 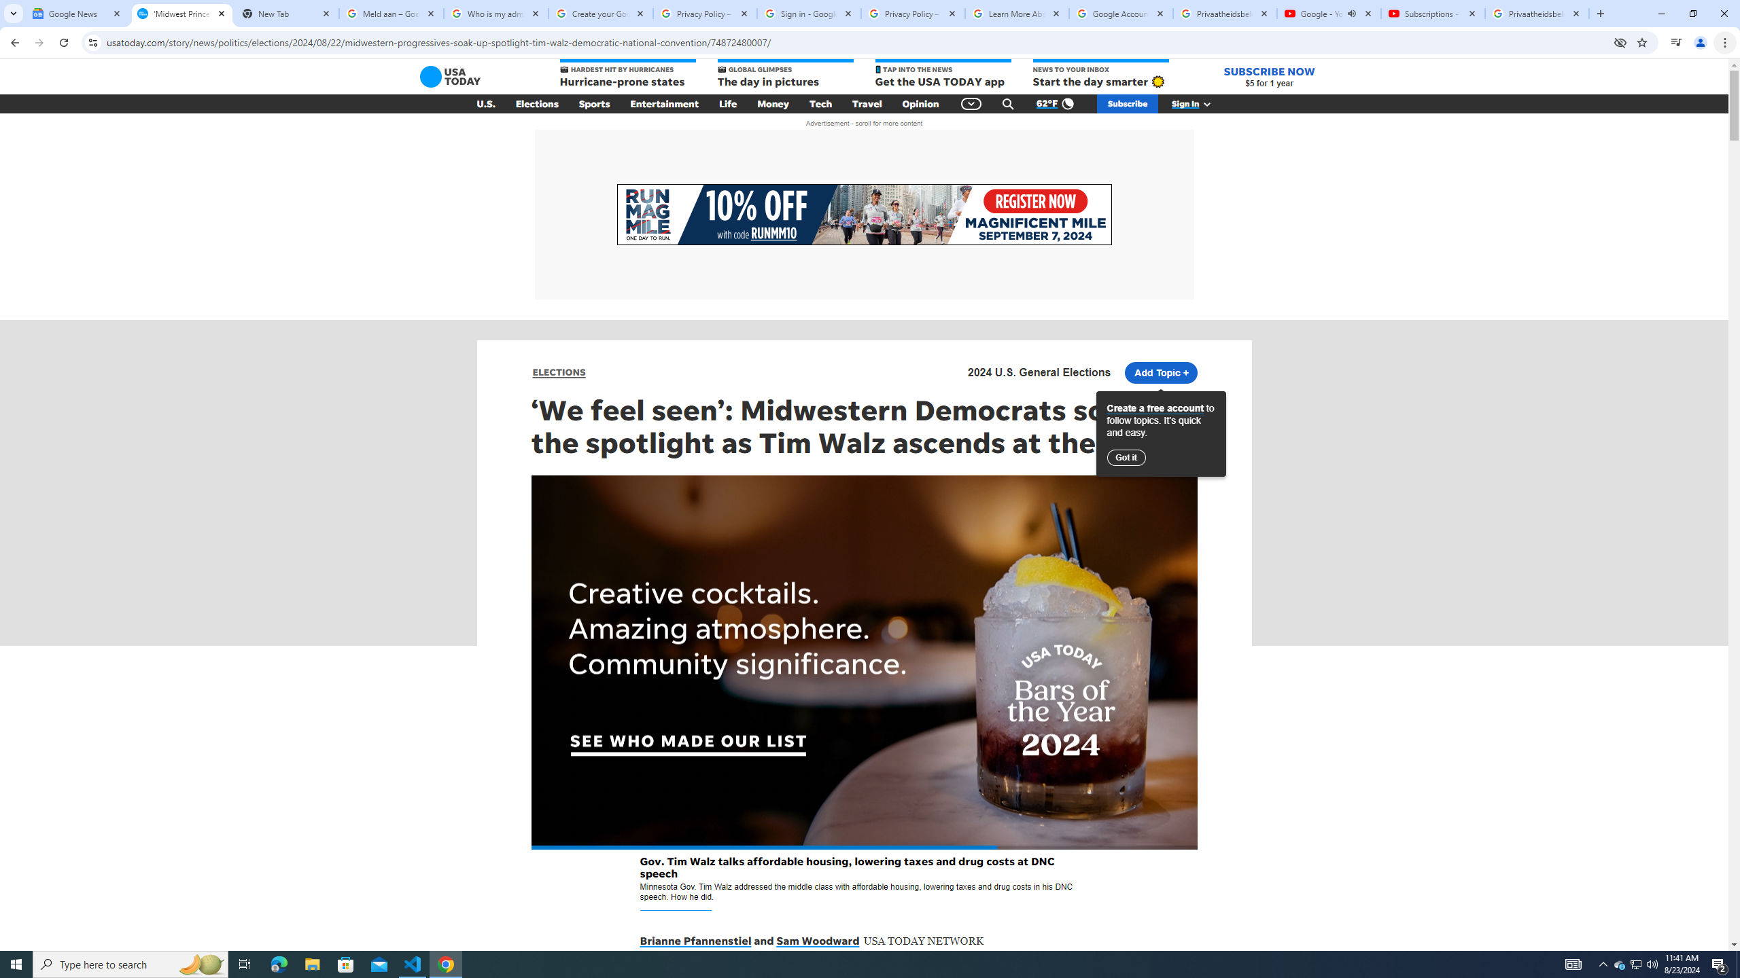 I want to click on Entertainment, so click(x=665, y=104).